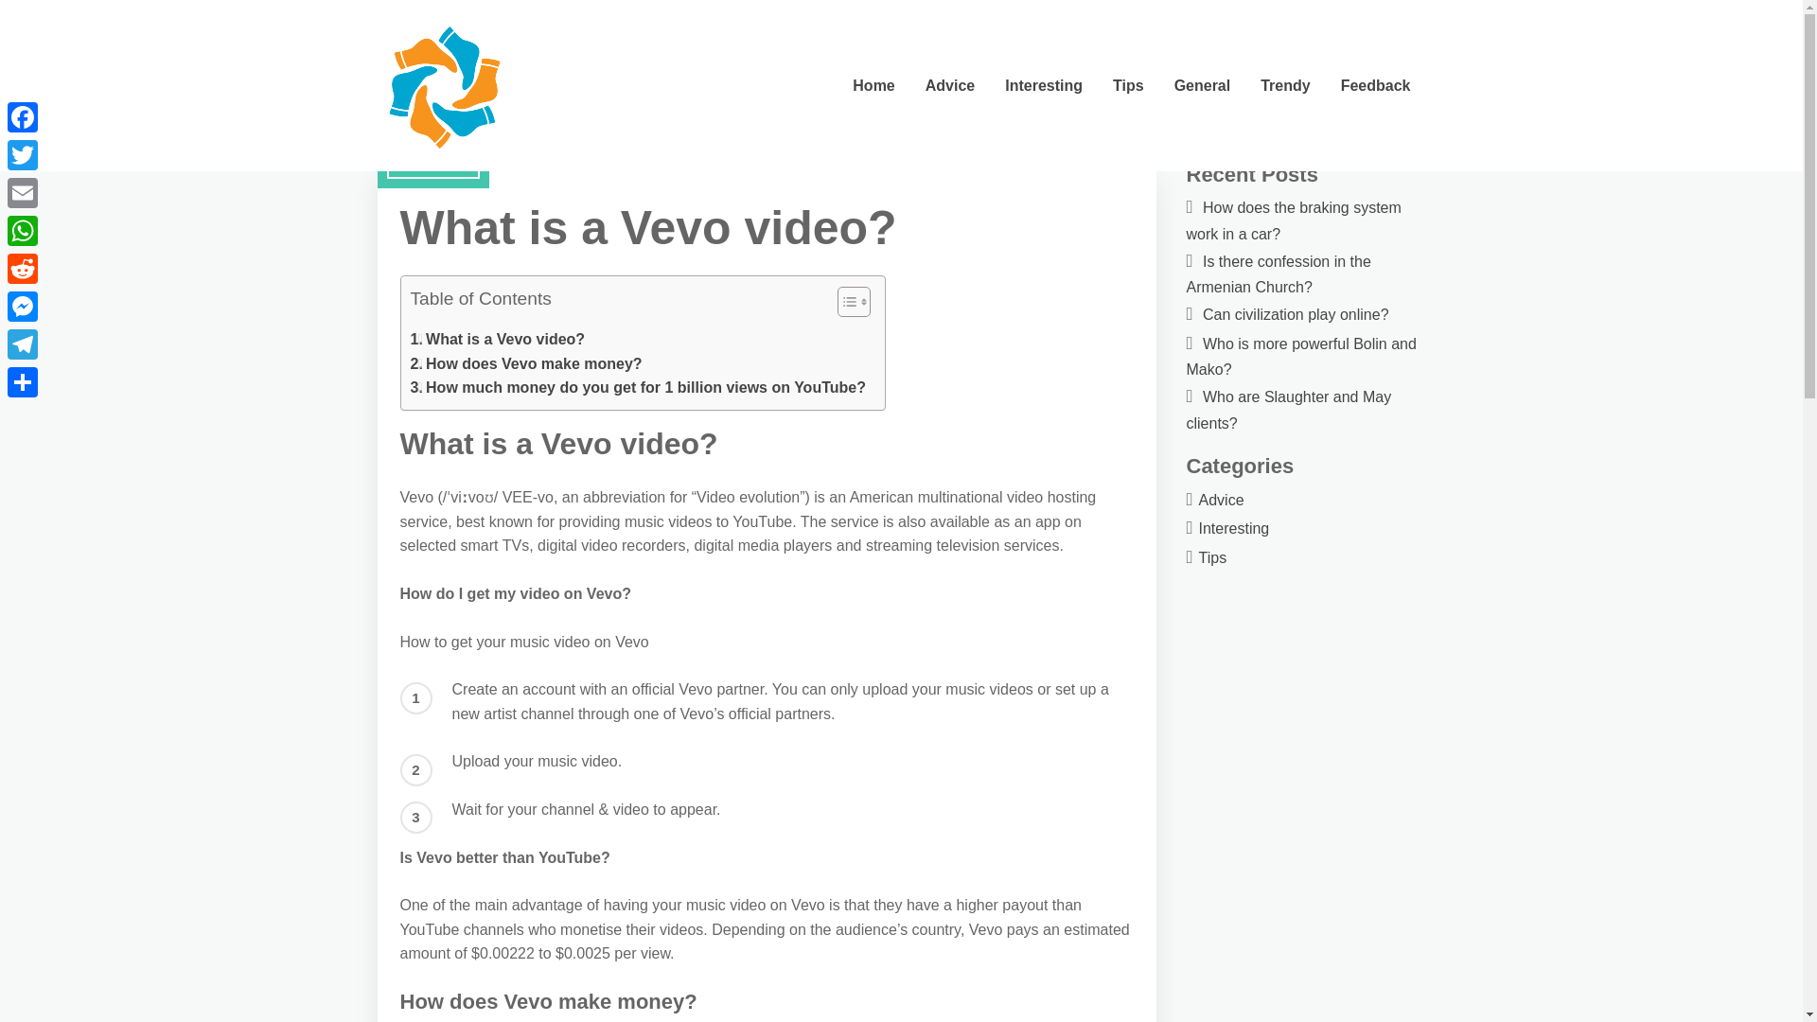  Describe the element at coordinates (1128, 86) in the screenshot. I see `Tips` at that location.